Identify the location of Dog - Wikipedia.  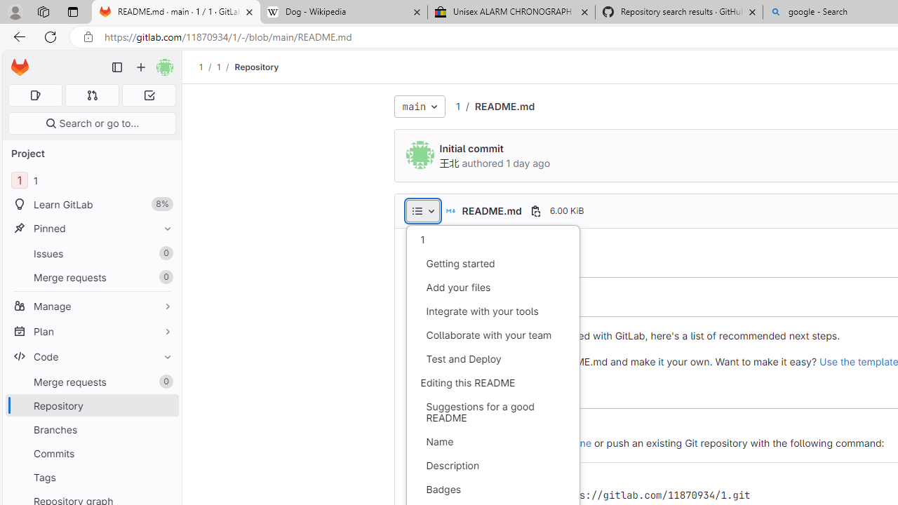
(344, 13).